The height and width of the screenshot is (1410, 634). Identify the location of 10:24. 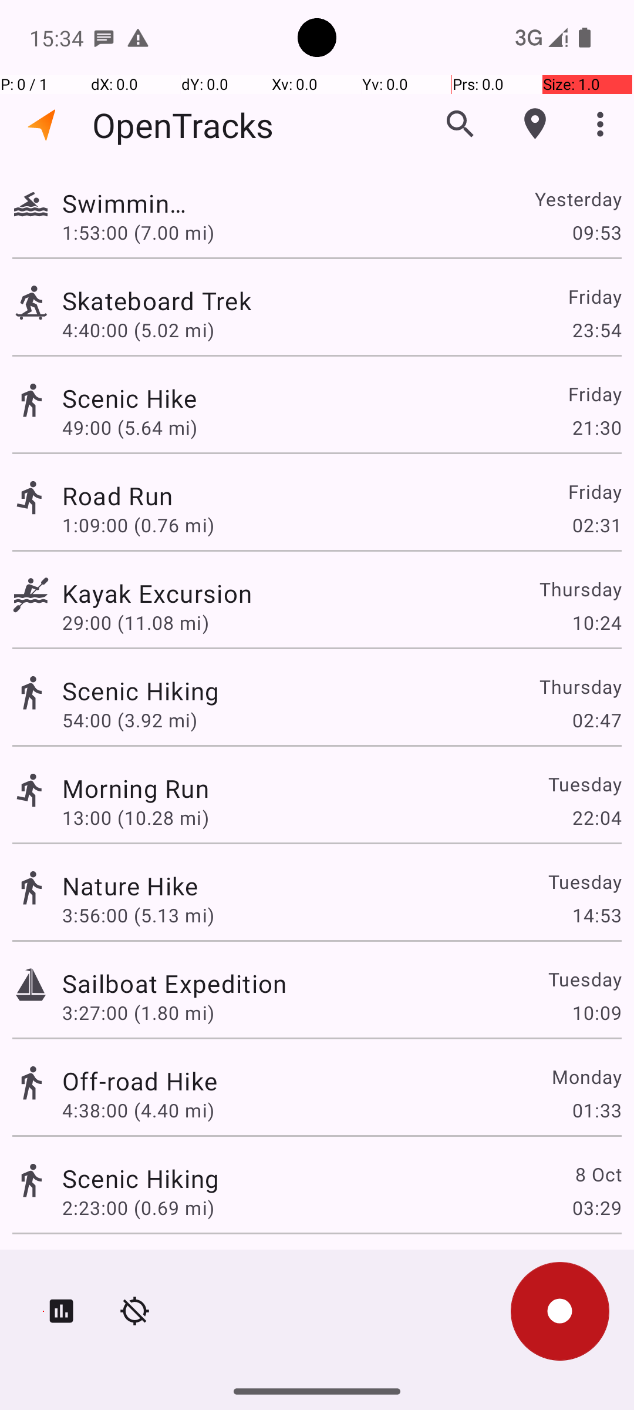
(596, 623).